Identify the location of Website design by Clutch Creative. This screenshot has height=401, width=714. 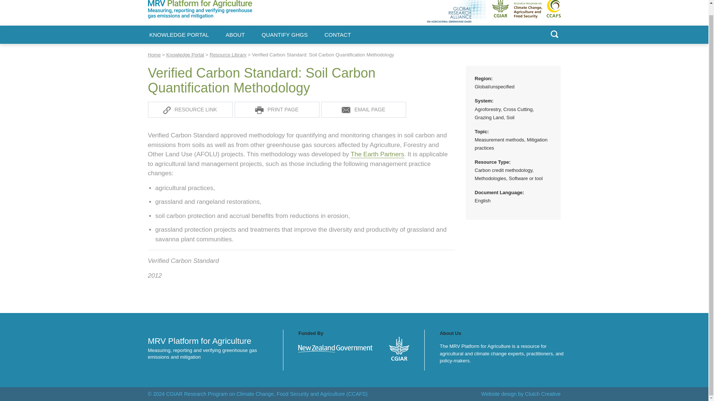
(521, 394).